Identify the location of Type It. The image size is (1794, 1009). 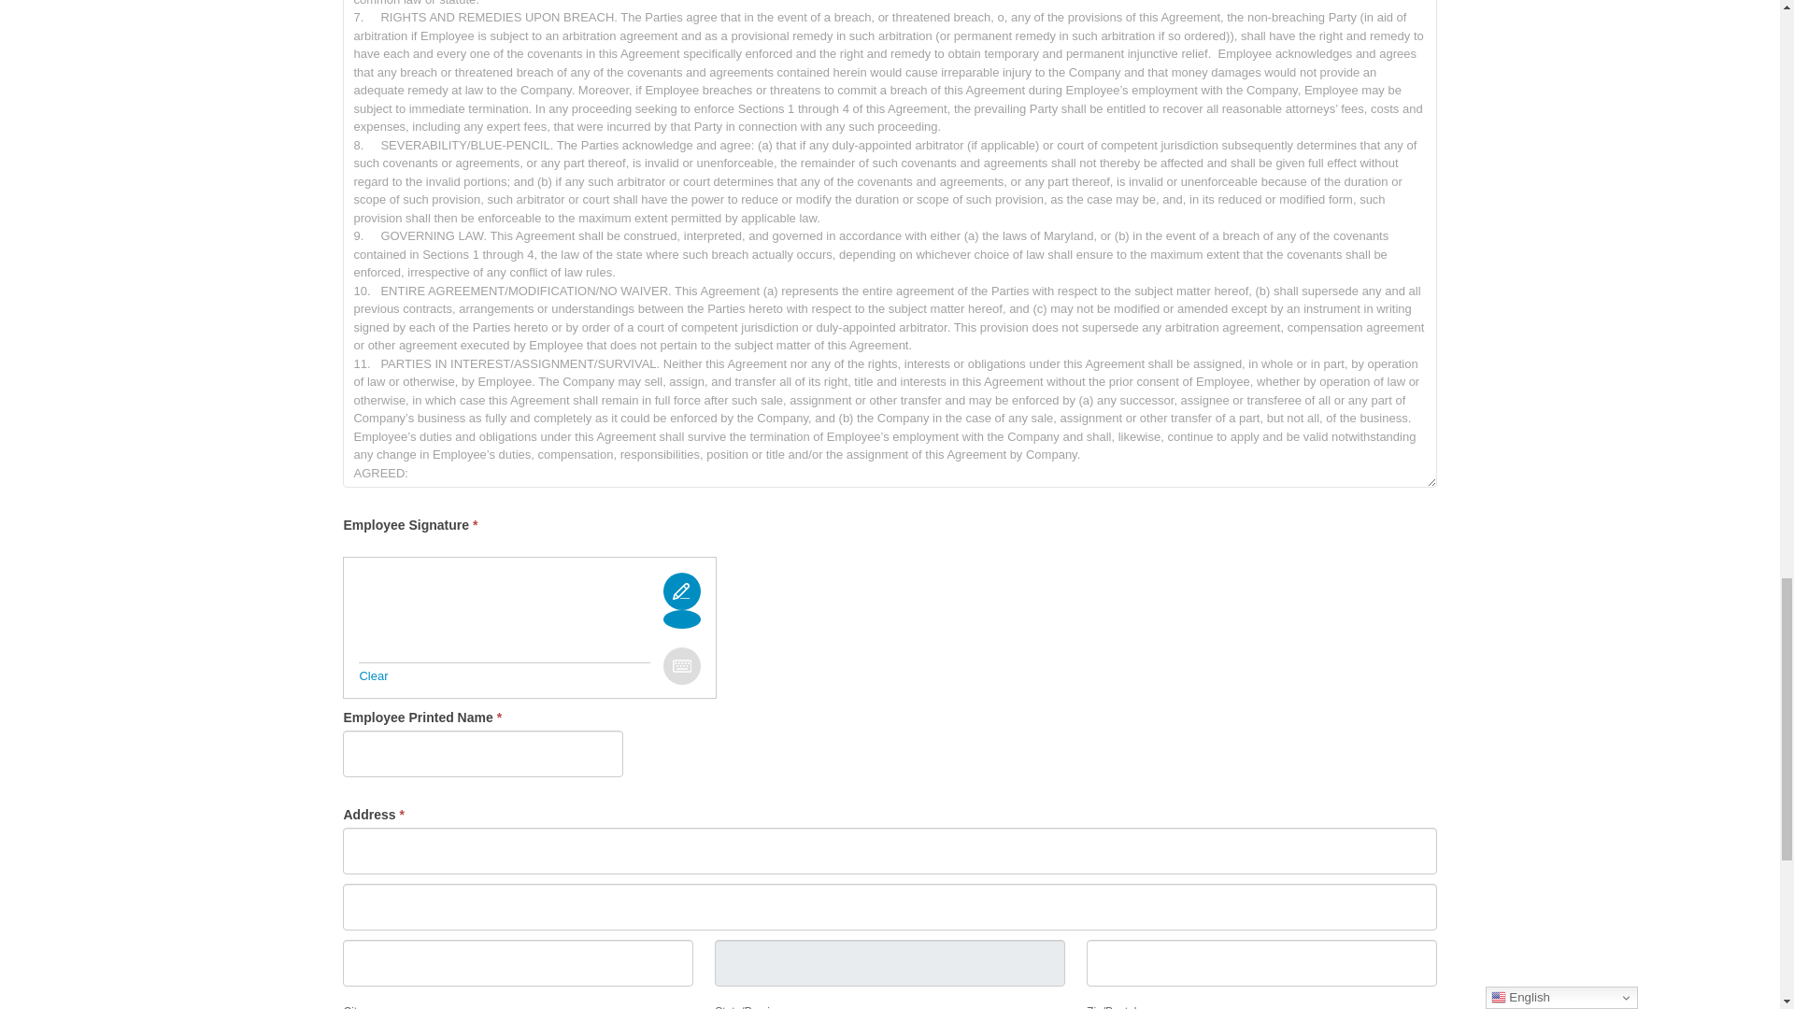
(682, 666).